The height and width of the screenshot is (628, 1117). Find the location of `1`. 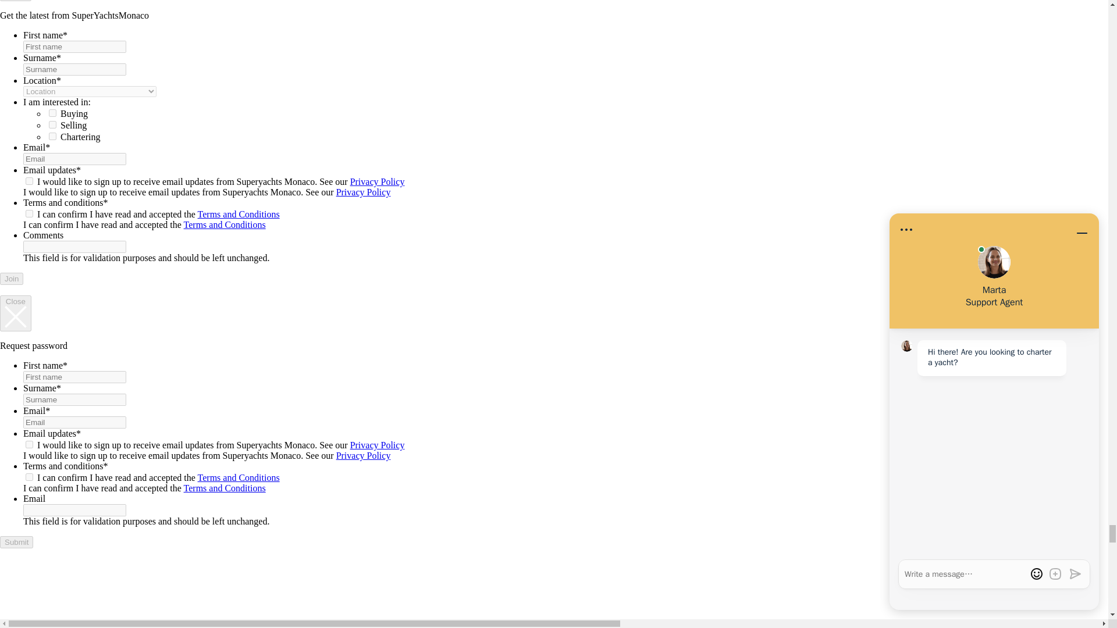

1 is located at coordinates (29, 180).